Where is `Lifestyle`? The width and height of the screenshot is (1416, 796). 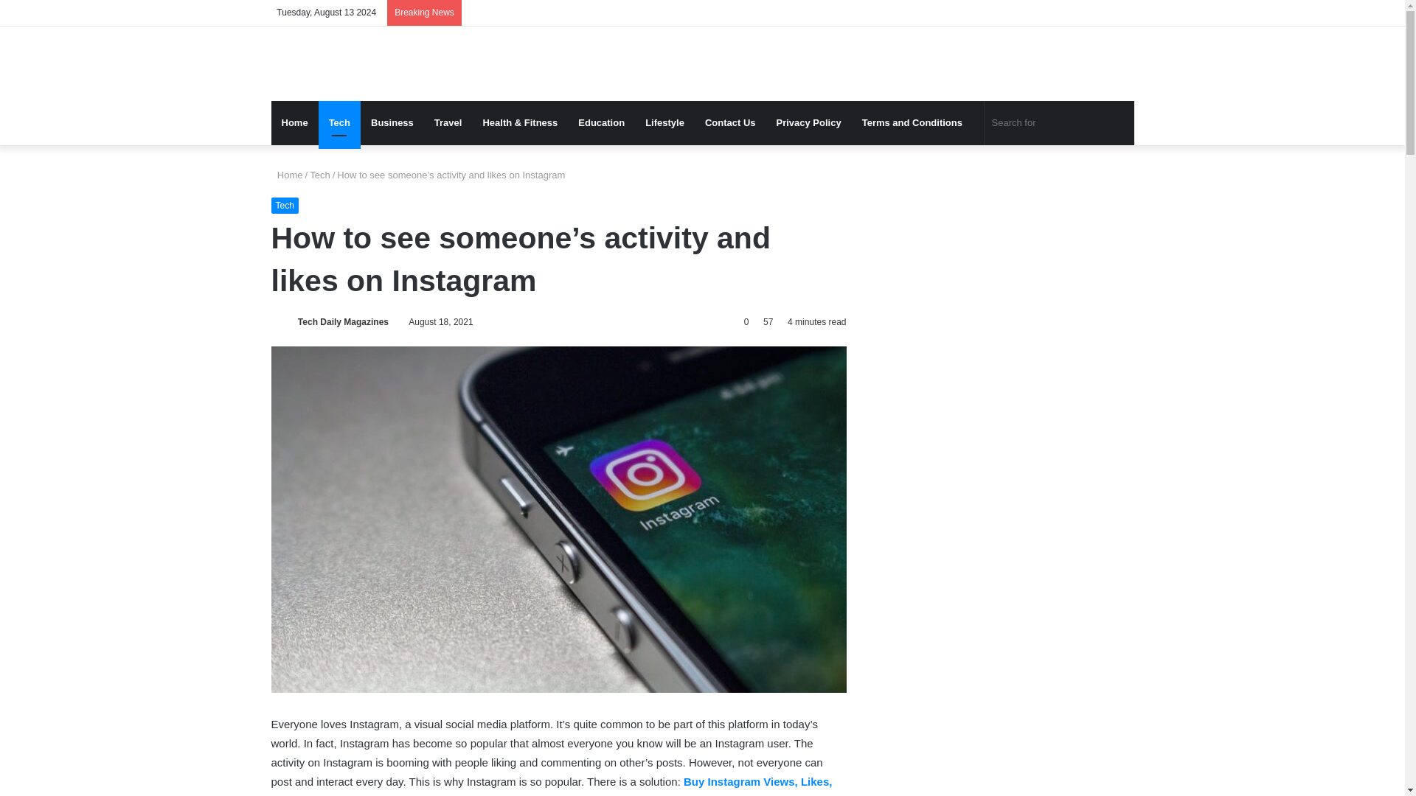 Lifestyle is located at coordinates (664, 122).